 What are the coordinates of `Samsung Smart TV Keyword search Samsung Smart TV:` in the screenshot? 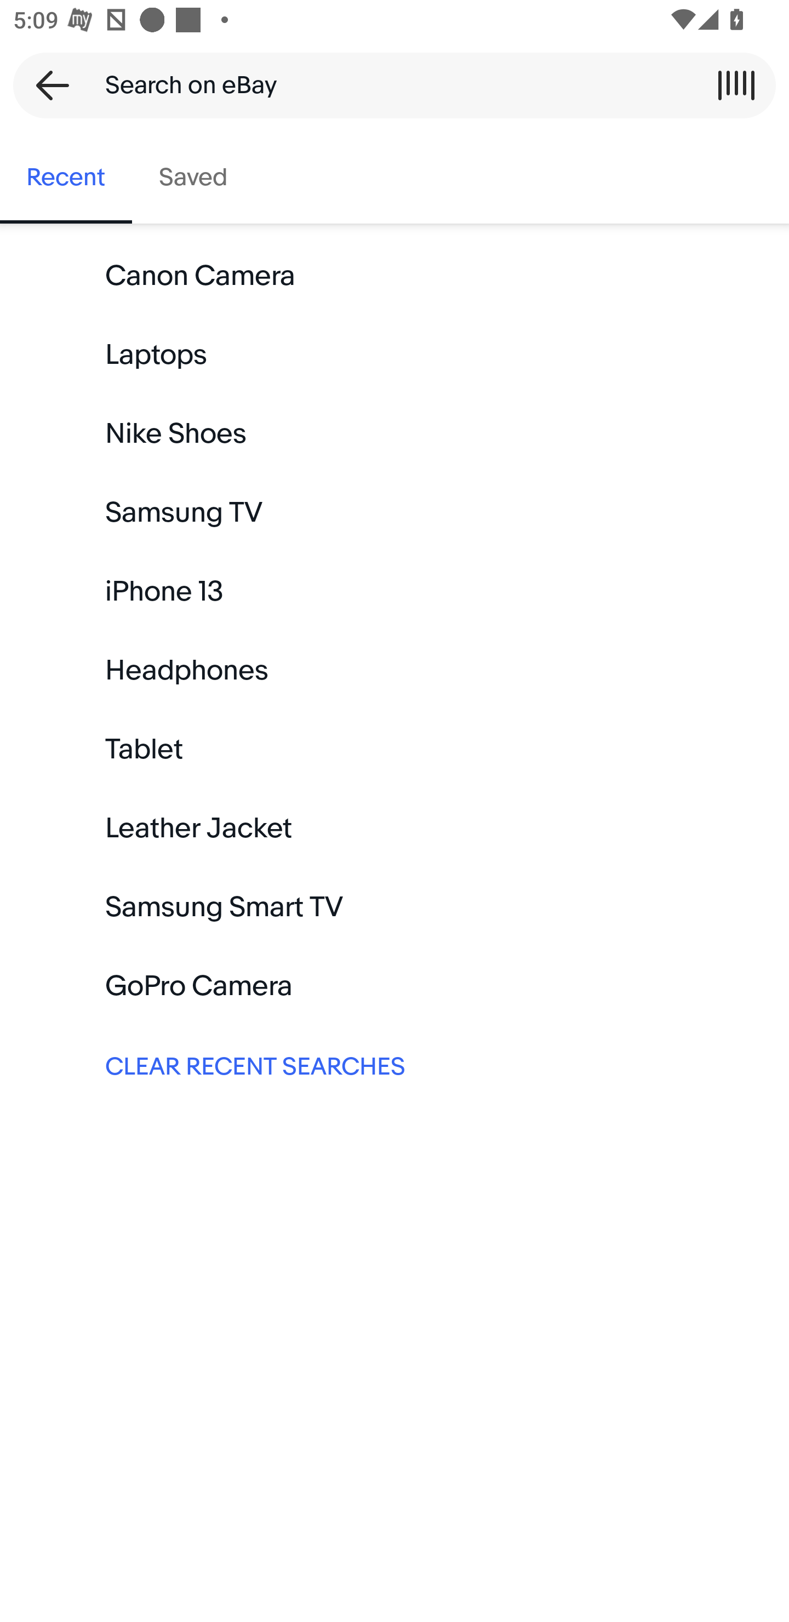 It's located at (395, 907).